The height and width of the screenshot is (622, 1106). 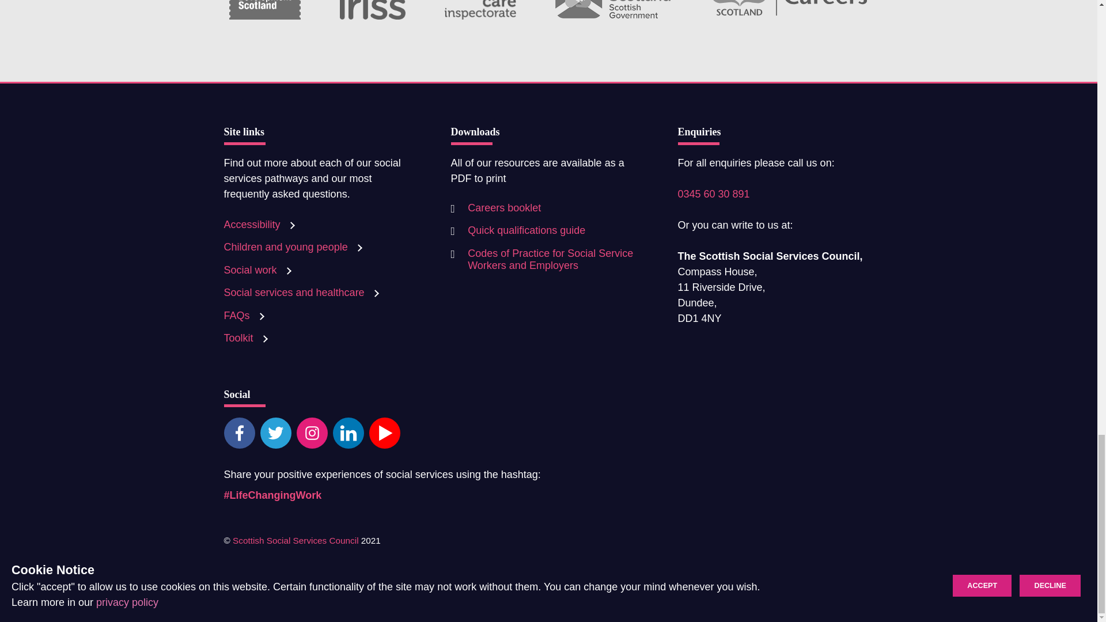 What do you see at coordinates (384, 432) in the screenshot?
I see `Follow us on Youtube` at bounding box center [384, 432].